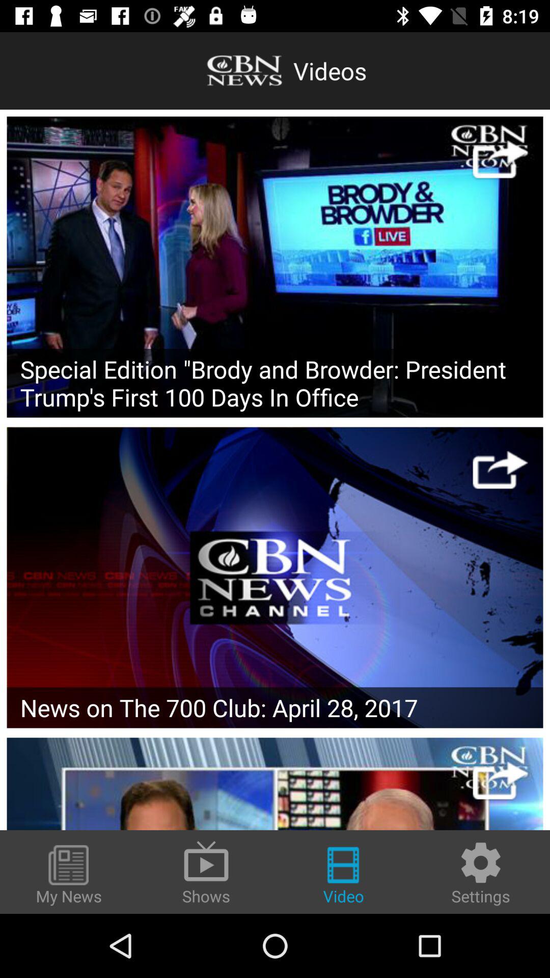 Image resolution: width=550 pixels, height=978 pixels. What do you see at coordinates (500, 159) in the screenshot?
I see `go to cbn website` at bounding box center [500, 159].